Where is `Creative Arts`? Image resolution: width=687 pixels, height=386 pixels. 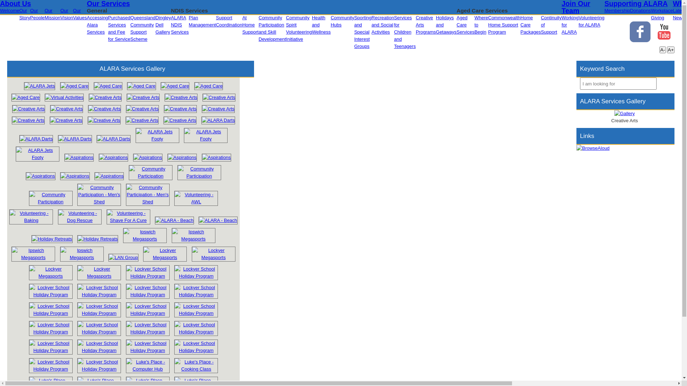 Creative Arts is located at coordinates (181, 98).